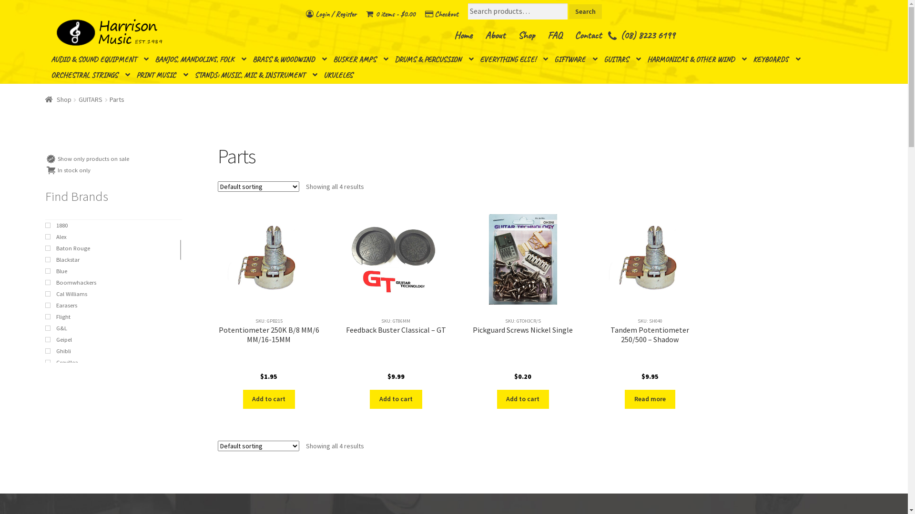 Image resolution: width=915 pixels, height=514 pixels. I want to click on Login / Register, so click(331, 14).